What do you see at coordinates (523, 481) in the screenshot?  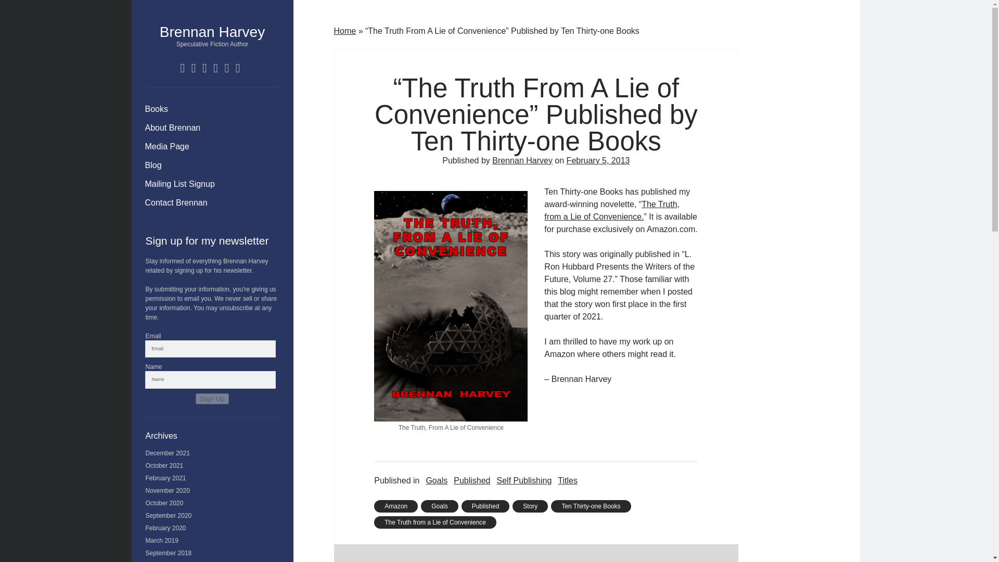 I see `View all posts in Self Publishing` at bounding box center [523, 481].